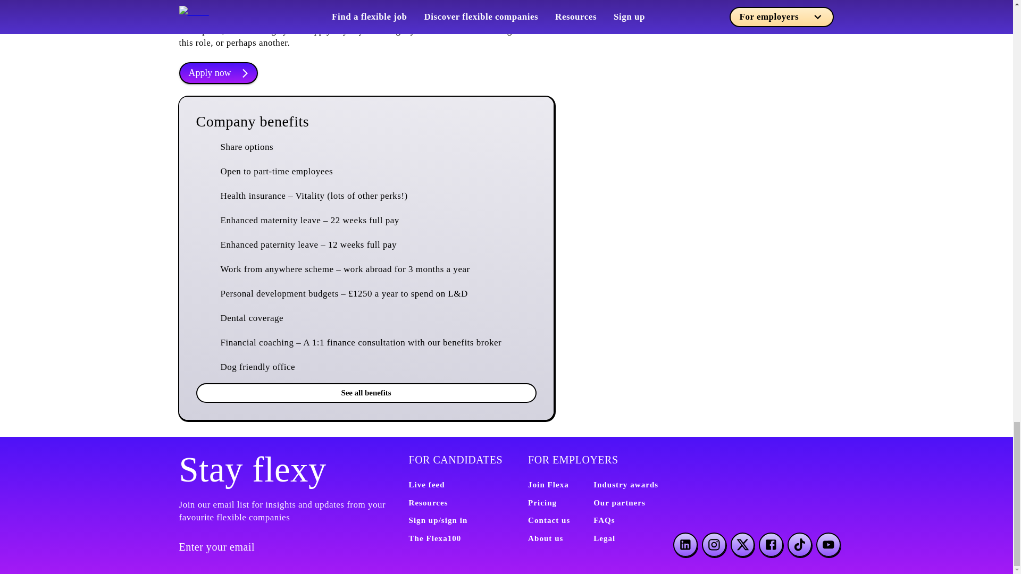  I want to click on Apply now, so click(218, 72).